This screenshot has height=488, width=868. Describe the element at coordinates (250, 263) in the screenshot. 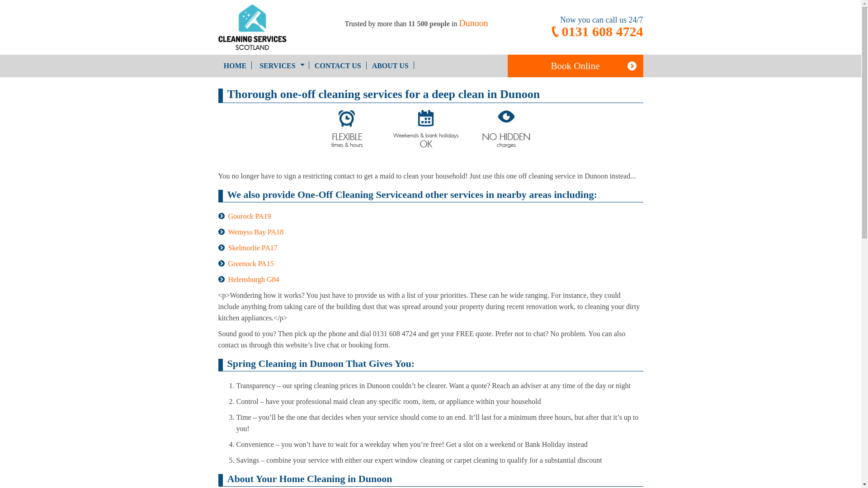

I see `Greenock PA15` at that location.